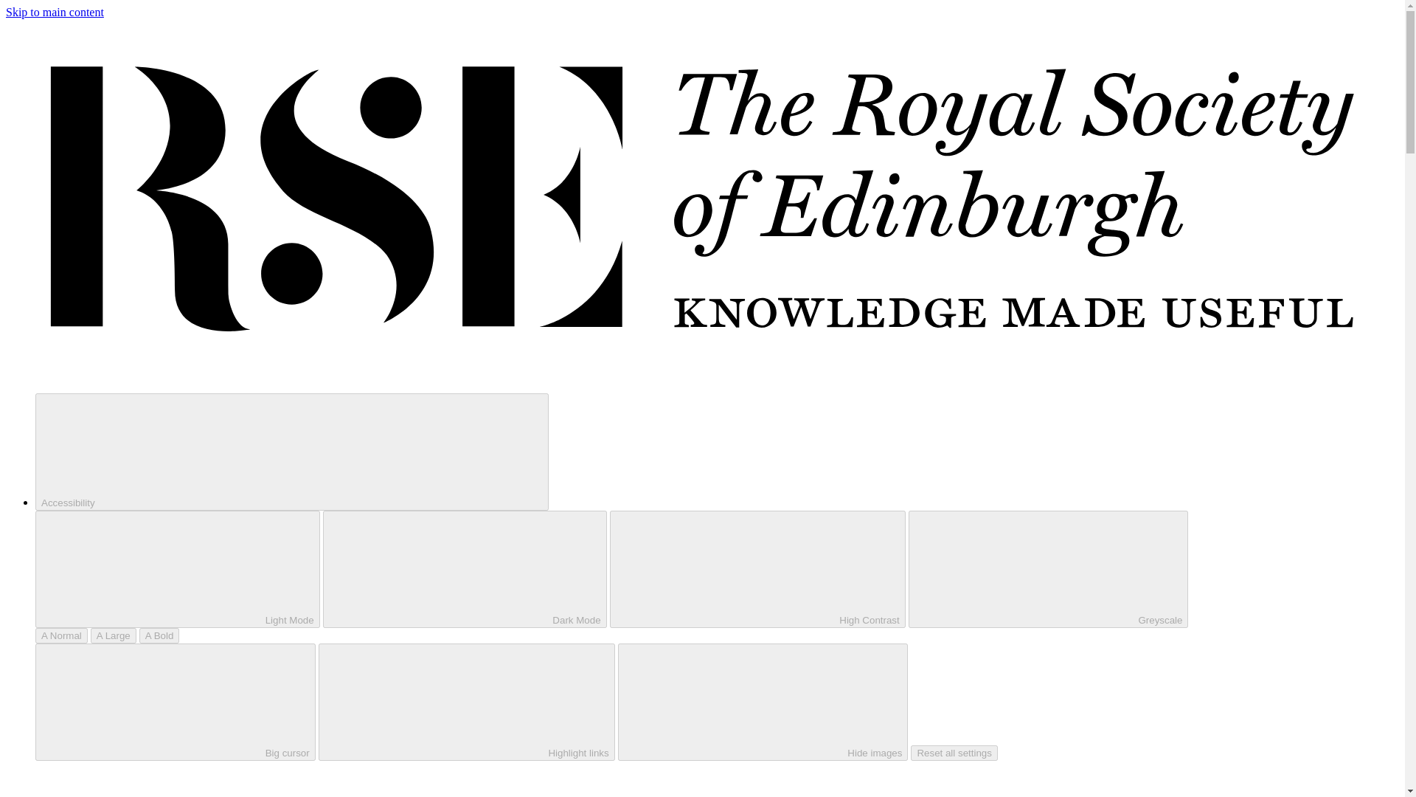 Image resolution: width=1416 pixels, height=797 pixels. What do you see at coordinates (1049, 570) in the screenshot?
I see `Greyscale` at bounding box center [1049, 570].